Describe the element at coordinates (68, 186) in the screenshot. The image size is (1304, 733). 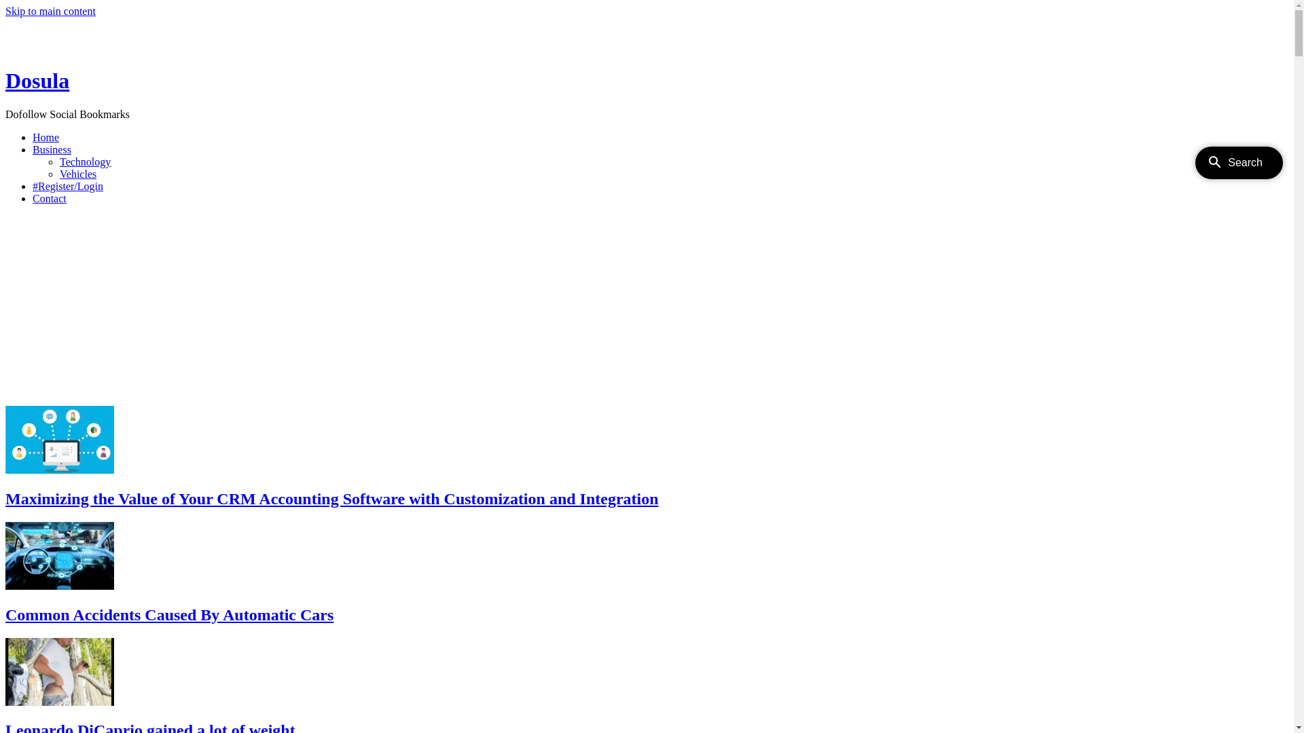
I see `#Register/Login` at that location.